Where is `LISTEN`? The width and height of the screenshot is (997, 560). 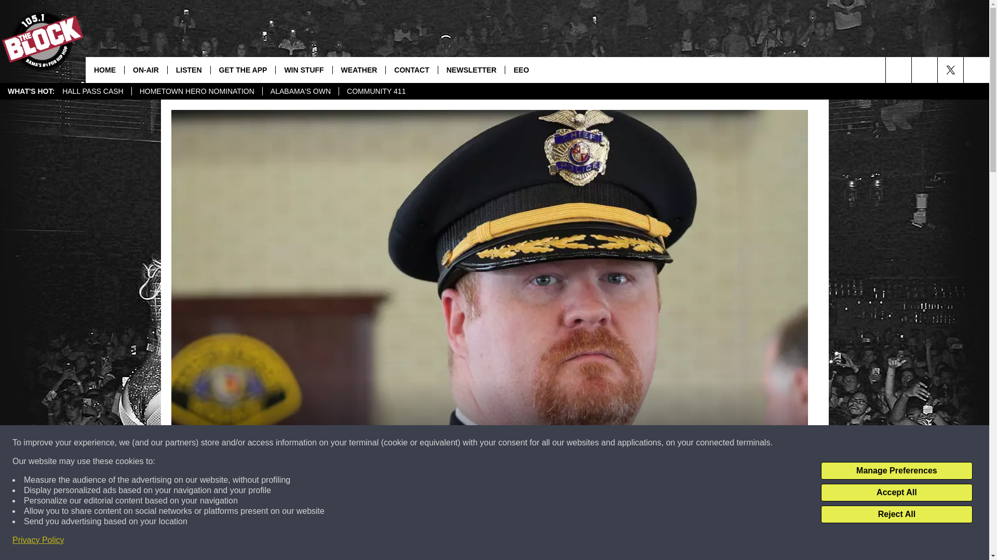 LISTEN is located at coordinates (189, 69).